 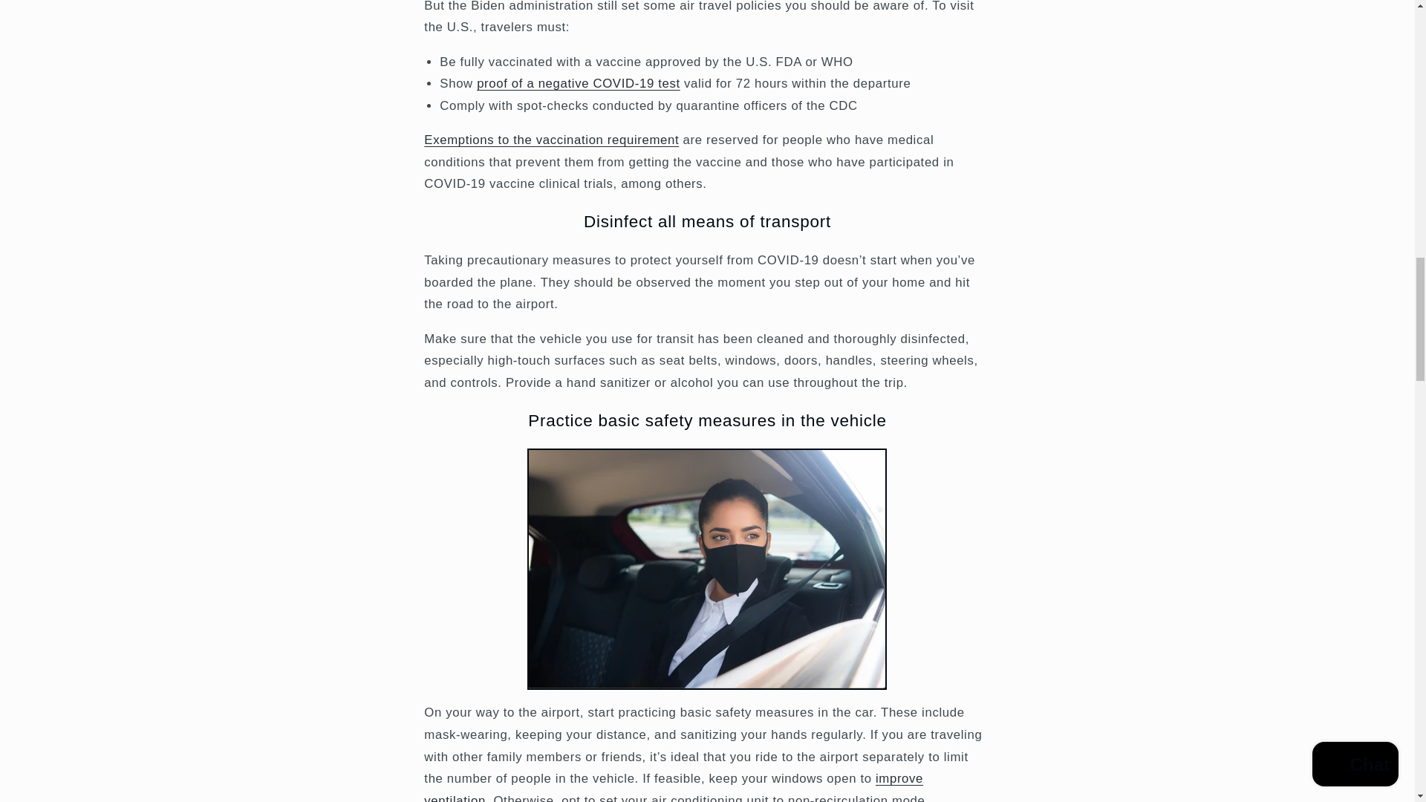 What do you see at coordinates (578, 83) in the screenshot?
I see `proof of a negative COVID-19 test` at bounding box center [578, 83].